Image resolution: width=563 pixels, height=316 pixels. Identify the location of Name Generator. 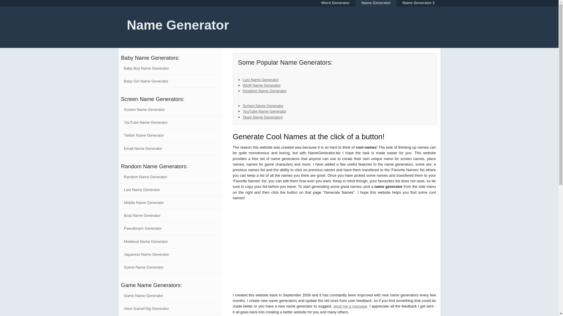
(376, 3).